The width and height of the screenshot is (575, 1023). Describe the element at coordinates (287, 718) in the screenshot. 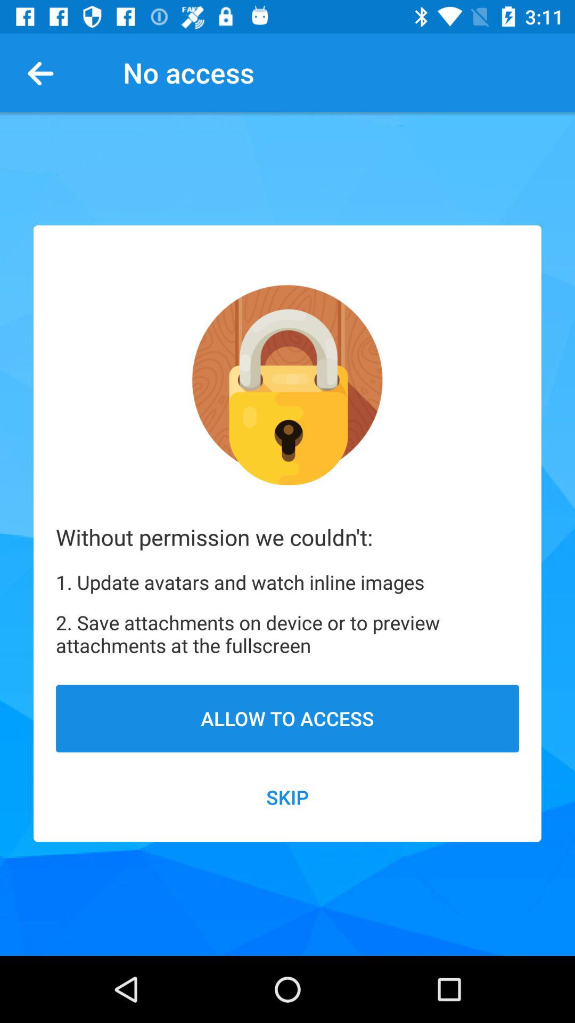

I see `turn on the item below 2 save attachments item` at that location.